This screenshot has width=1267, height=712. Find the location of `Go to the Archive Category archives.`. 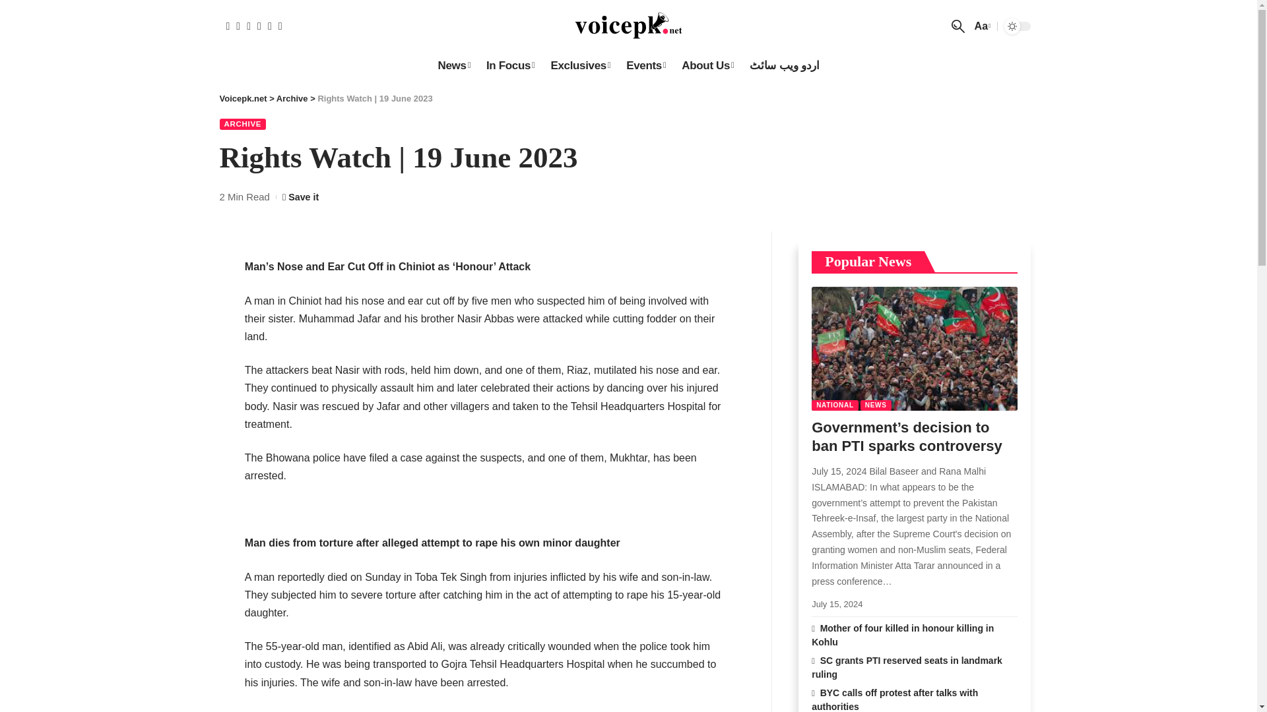

Go to the Archive Category archives. is located at coordinates (292, 98).